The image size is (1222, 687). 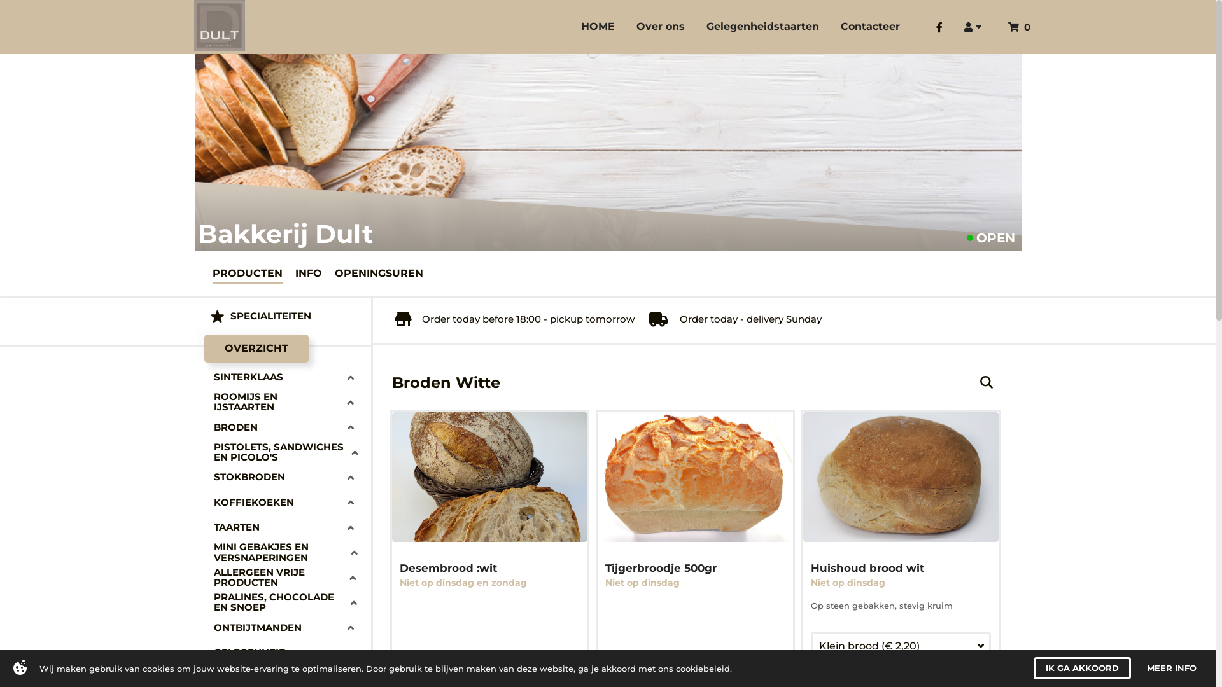 I want to click on Huishoud brood wit, so click(x=870, y=569).